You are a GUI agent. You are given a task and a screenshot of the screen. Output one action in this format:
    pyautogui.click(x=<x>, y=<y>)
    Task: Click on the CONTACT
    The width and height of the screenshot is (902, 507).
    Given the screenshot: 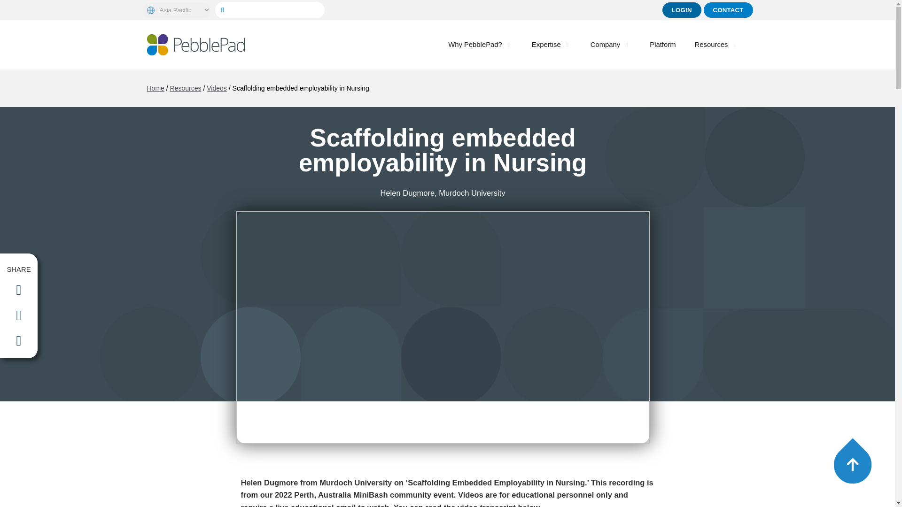 What is the action you would take?
    pyautogui.click(x=728, y=10)
    